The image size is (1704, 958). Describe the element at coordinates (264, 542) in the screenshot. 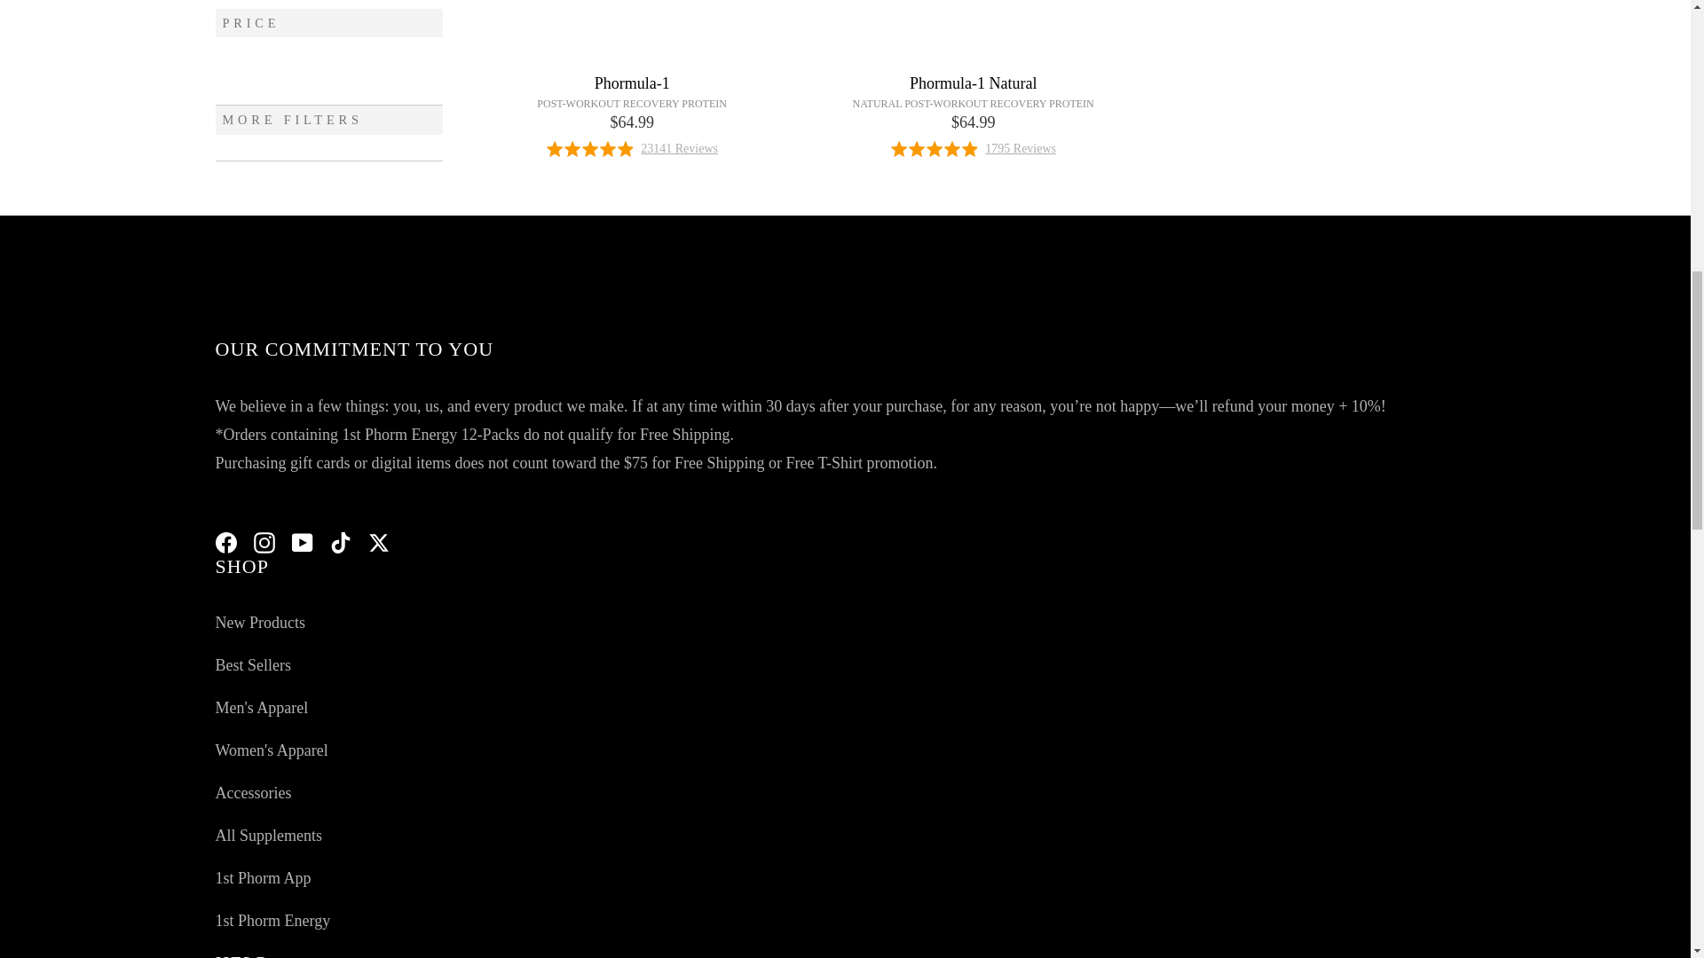

I see `1st Phorm on Instagram` at that location.